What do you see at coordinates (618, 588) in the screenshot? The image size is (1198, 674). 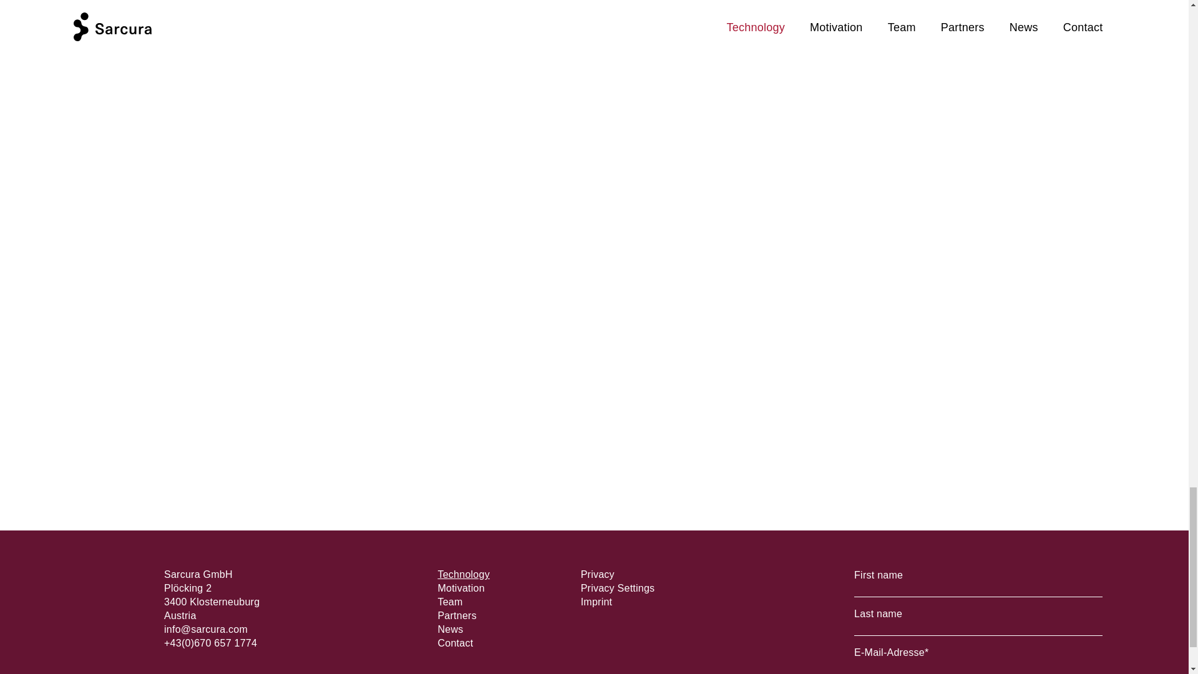 I see `Privacy Settings` at bounding box center [618, 588].